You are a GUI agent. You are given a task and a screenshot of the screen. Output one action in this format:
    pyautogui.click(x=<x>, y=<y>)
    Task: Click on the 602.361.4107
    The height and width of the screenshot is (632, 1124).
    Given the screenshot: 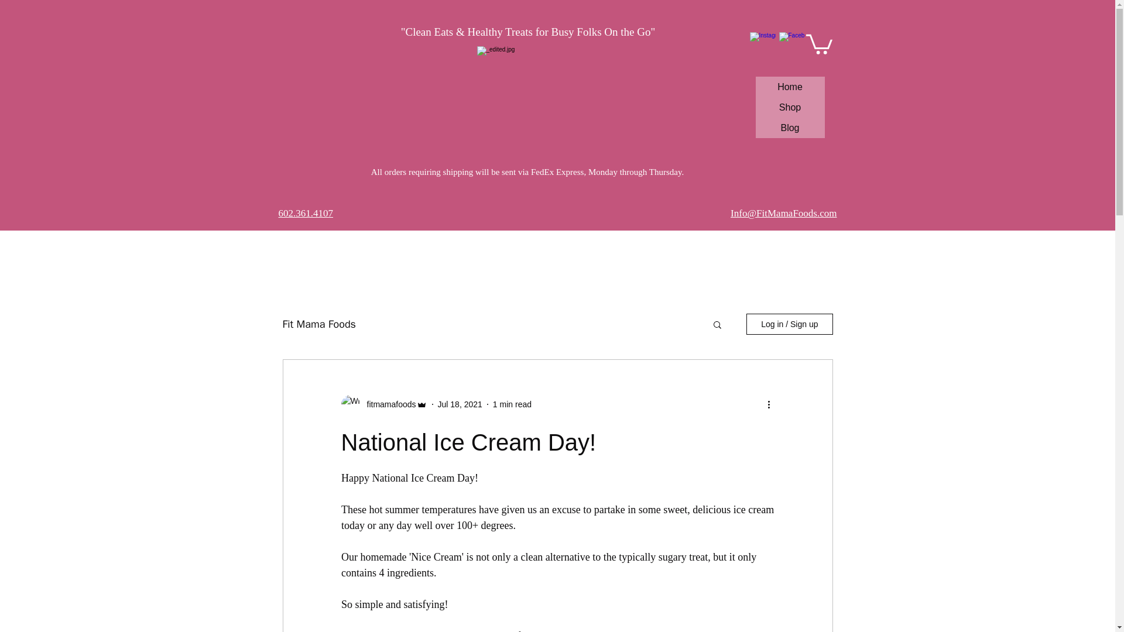 What is the action you would take?
    pyautogui.click(x=306, y=213)
    